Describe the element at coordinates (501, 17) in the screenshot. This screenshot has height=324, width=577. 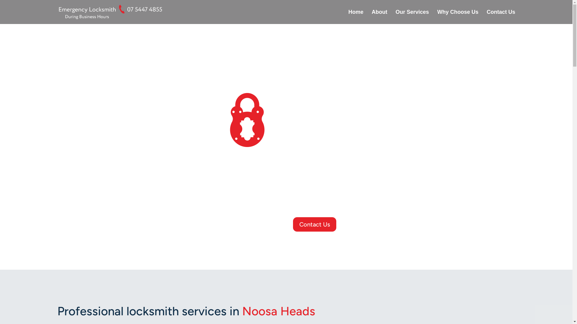
I see `Contact Us` at that location.